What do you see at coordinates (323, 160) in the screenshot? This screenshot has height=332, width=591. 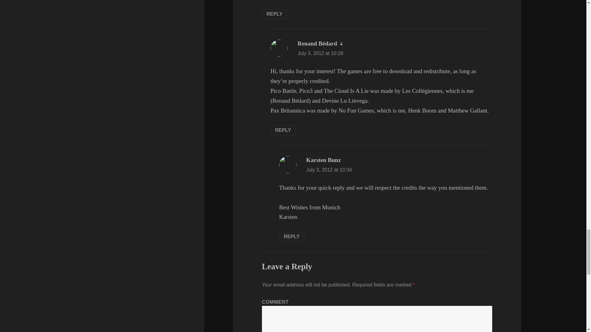 I see `Karsten Bunz` at bounding box center [323, 160].